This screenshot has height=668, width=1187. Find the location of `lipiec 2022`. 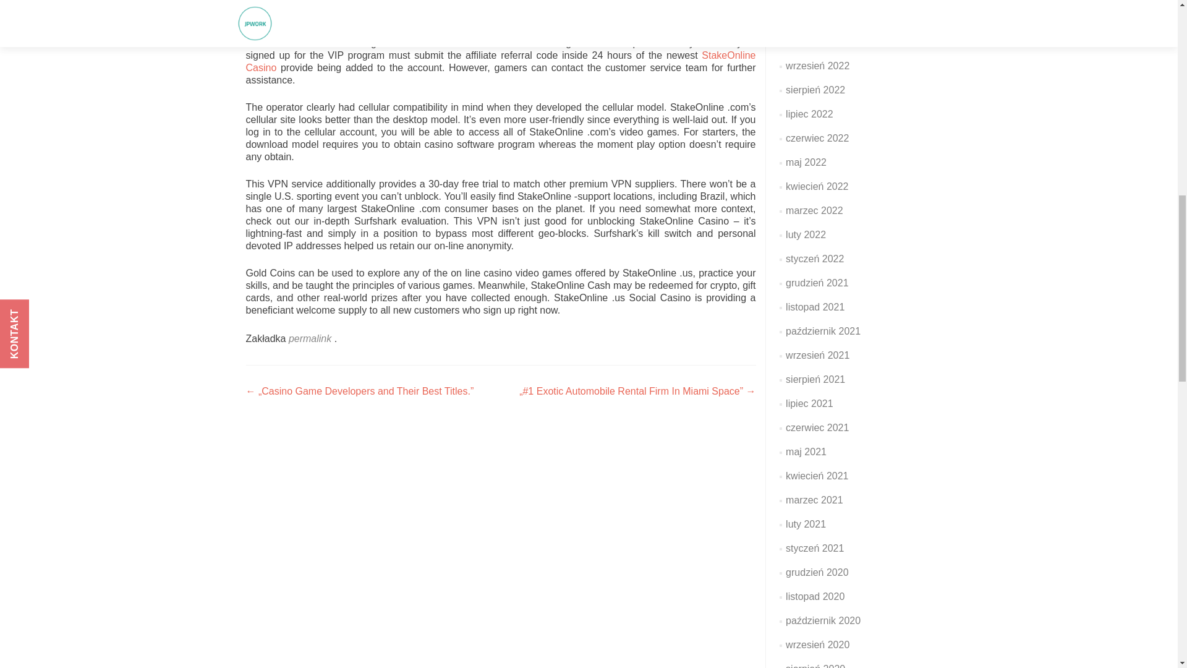

lipiec 2022 is located at coordinates (809, 114).